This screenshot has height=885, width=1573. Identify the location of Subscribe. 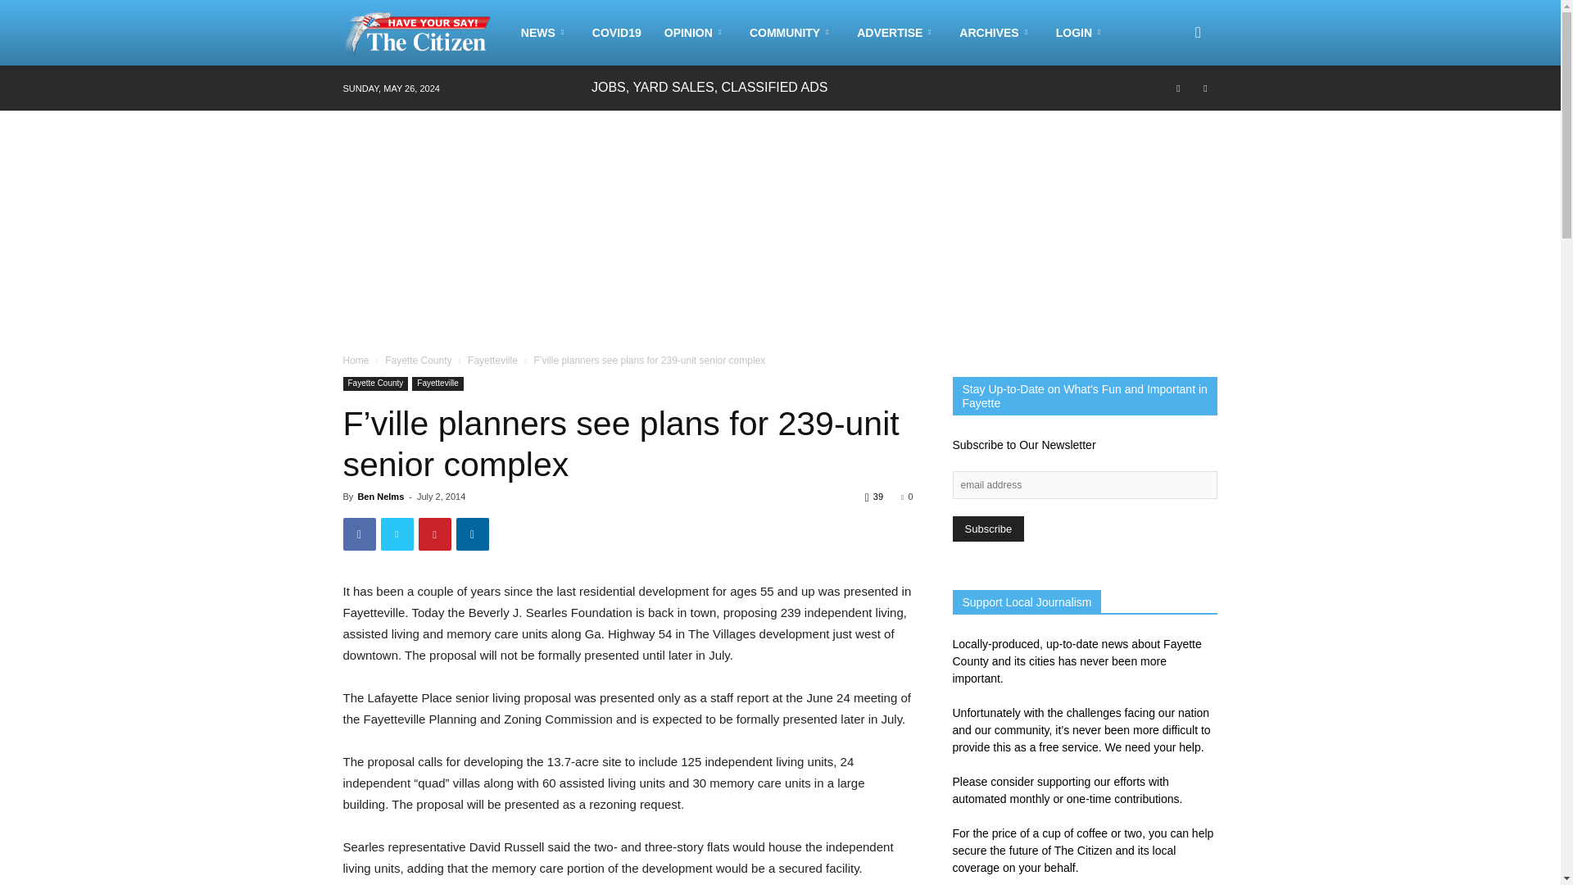
(987, 528).